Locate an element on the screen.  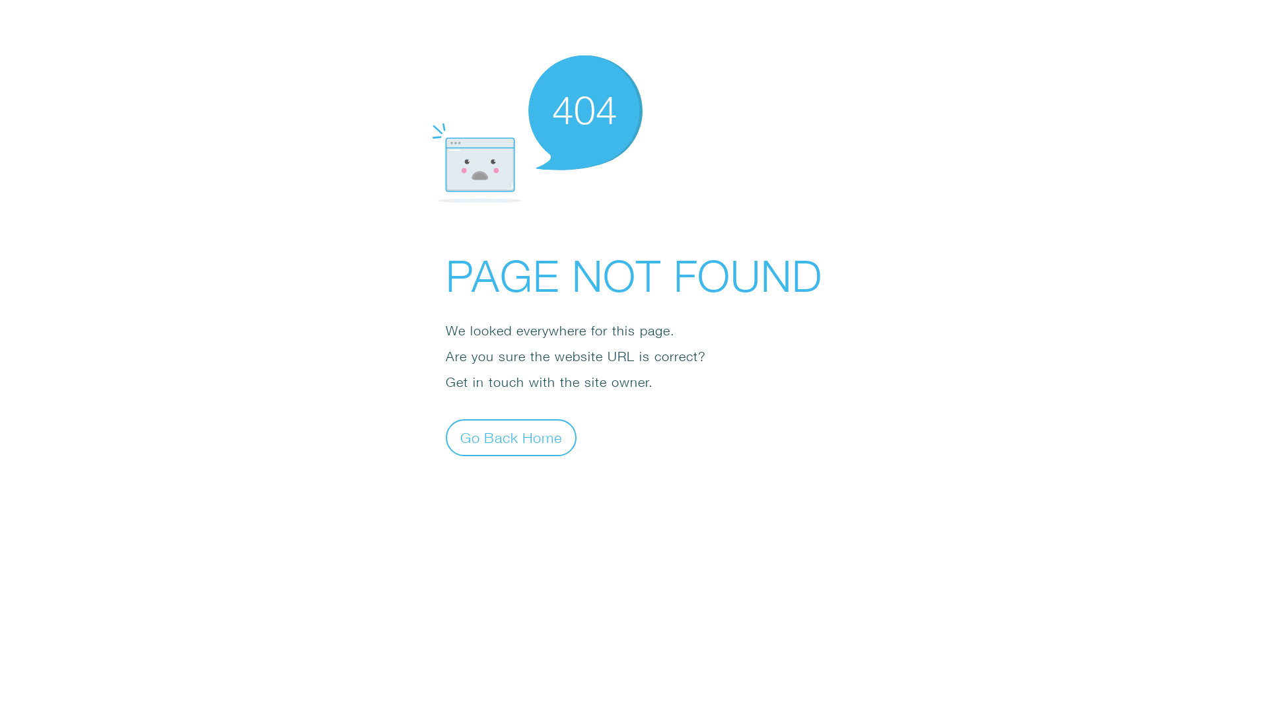
Go Back Home is located at coordinates (511, 437).